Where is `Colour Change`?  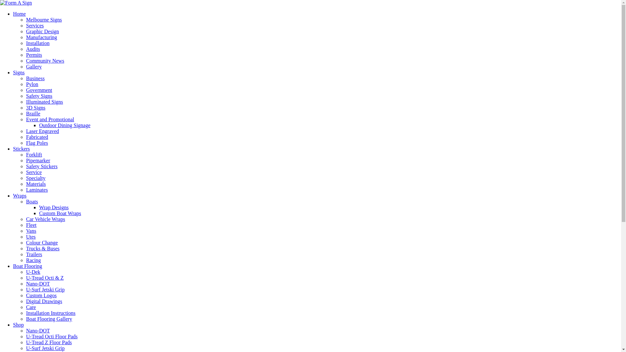 Colour Change is located at coordinates (42, 242).